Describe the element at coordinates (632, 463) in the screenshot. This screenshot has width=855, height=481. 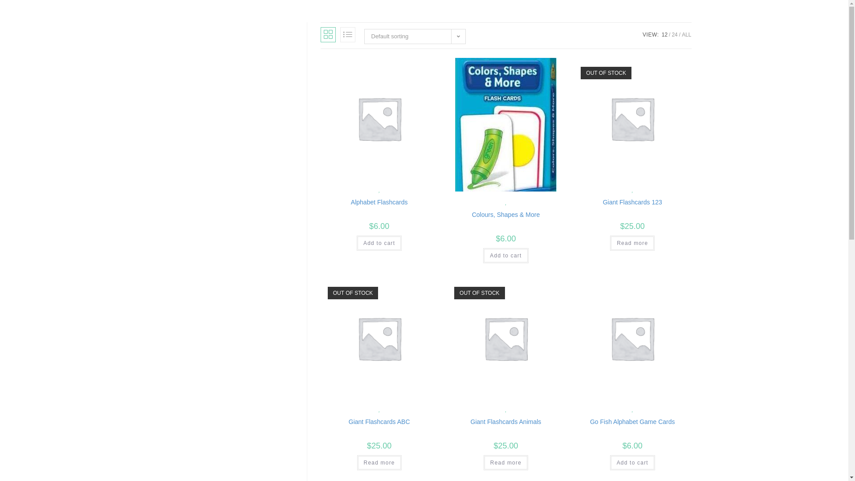
I see `Add to cart` at that location.